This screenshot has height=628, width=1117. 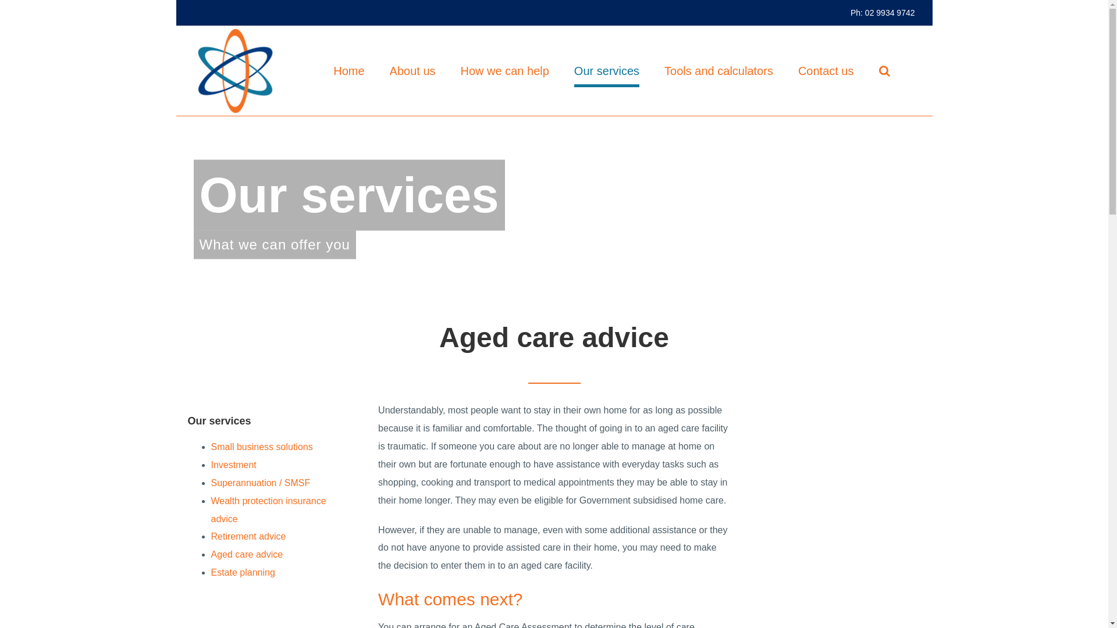 I want to click on Aged care advice, so click(x=247, y=555).